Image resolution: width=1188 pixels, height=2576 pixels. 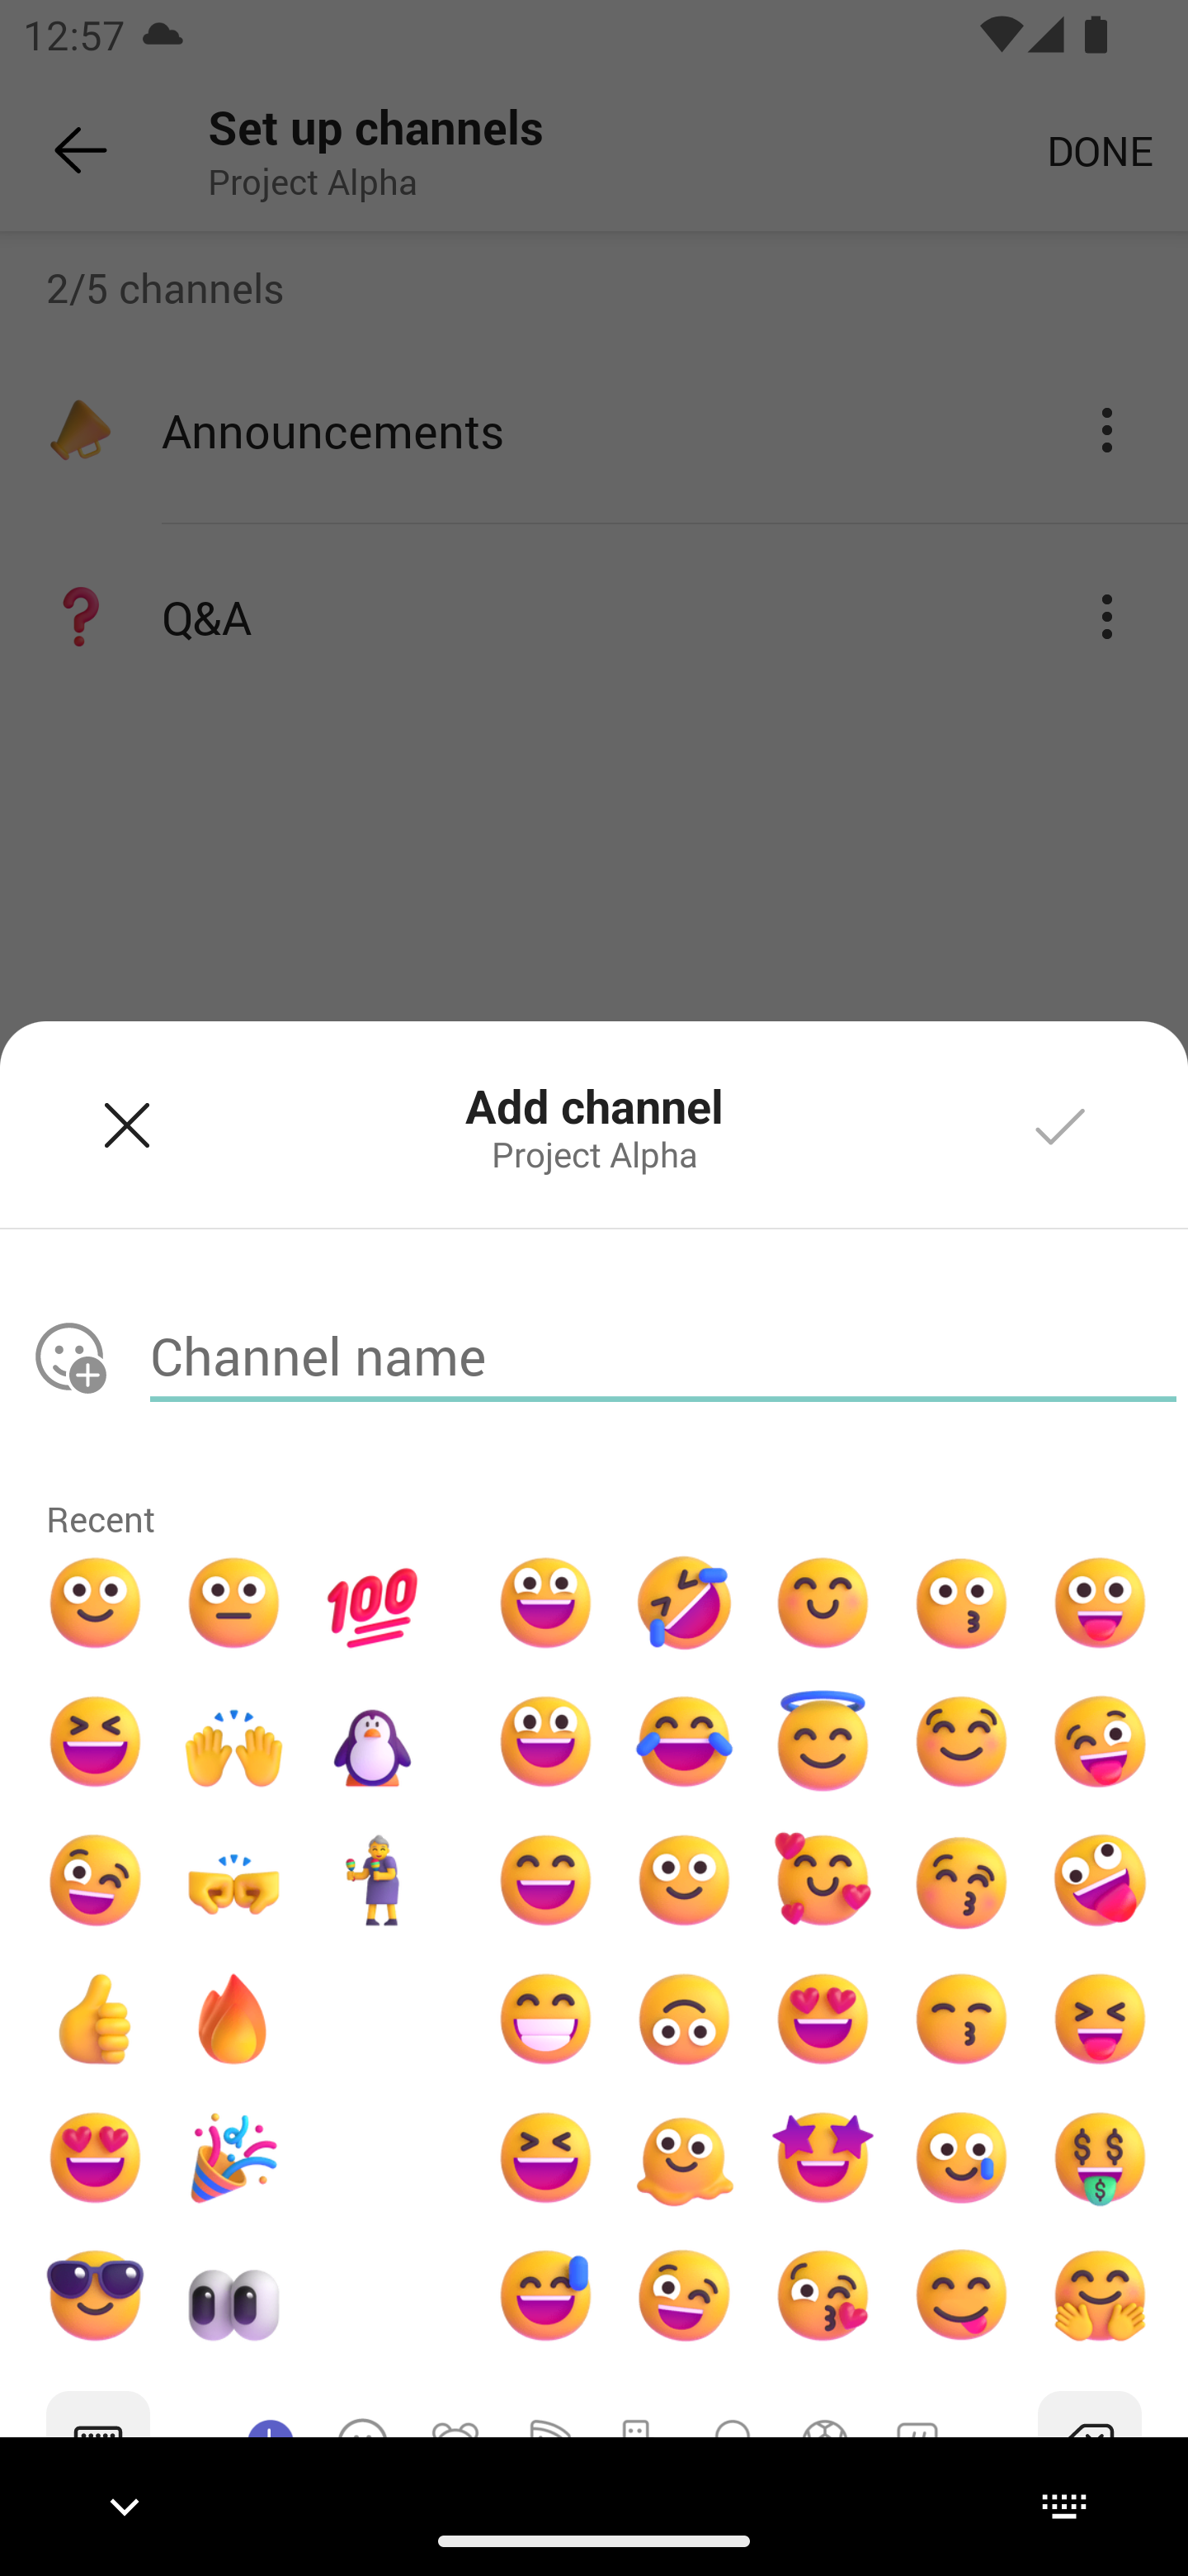 What do you see at coordinates (823, 2296) in the screenshot?
I see `Face blowing a kiss emoji` at bounding box center [823, 2296].